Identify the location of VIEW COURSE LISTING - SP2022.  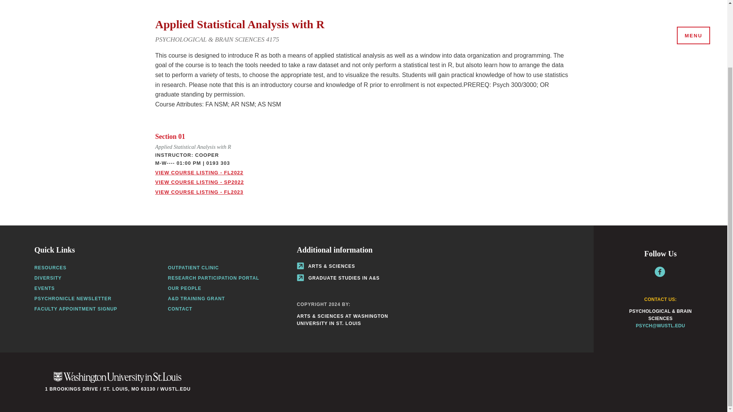
(199, 182).